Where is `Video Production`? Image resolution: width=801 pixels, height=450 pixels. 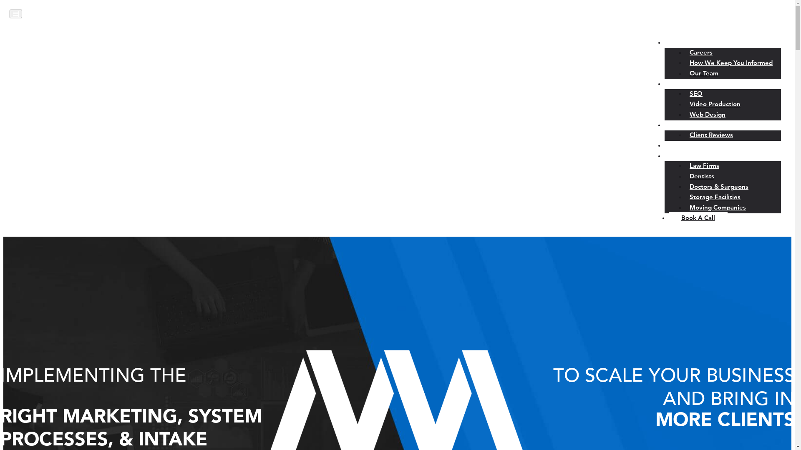 Video Production is located at coordinates (715, 105).